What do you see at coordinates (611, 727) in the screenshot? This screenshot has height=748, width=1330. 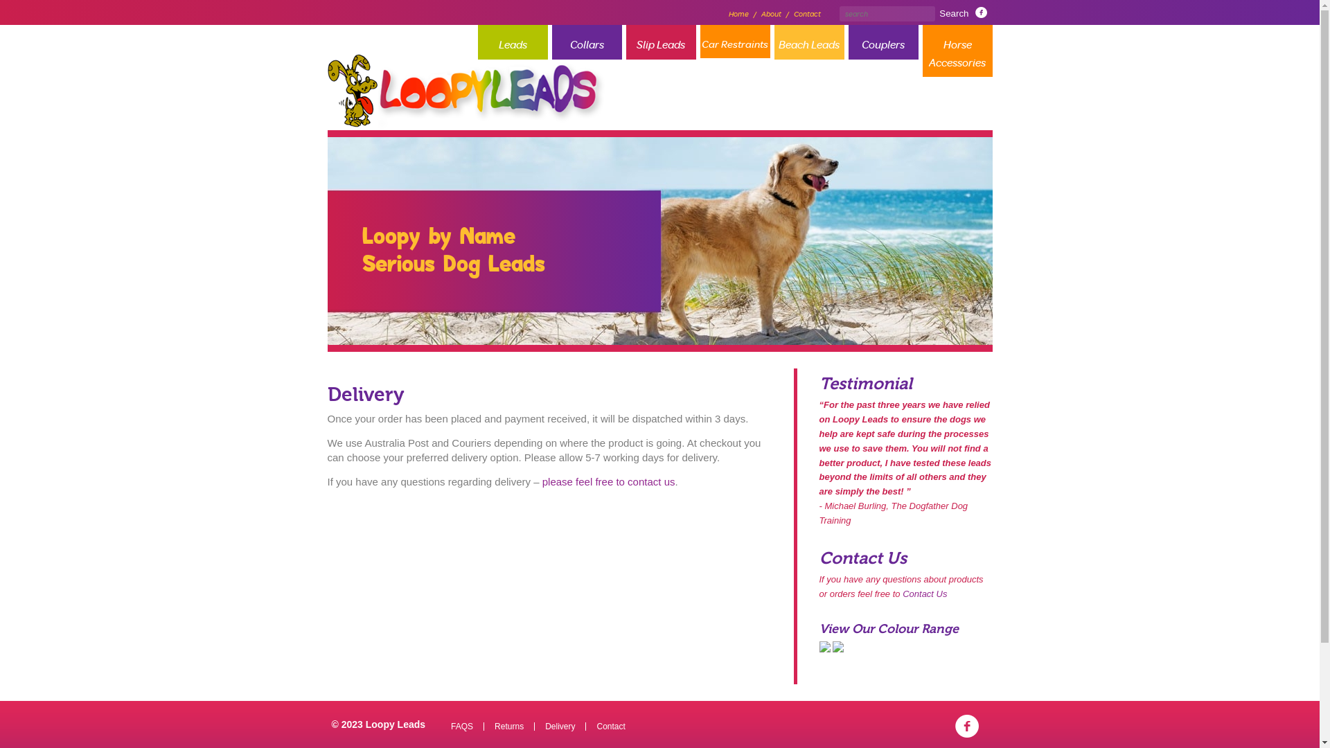 I see `Contact` at bounding box center [611, 727].